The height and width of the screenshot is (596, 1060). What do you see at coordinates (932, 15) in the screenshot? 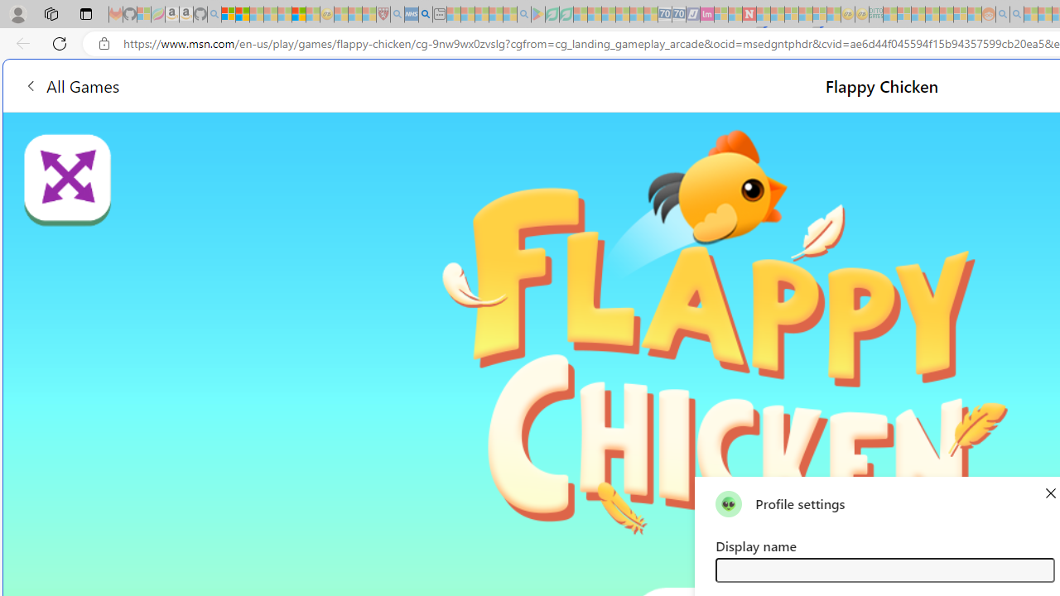
I see `Expert Portfolios - Sleeping` at bounding box center [932, 15].